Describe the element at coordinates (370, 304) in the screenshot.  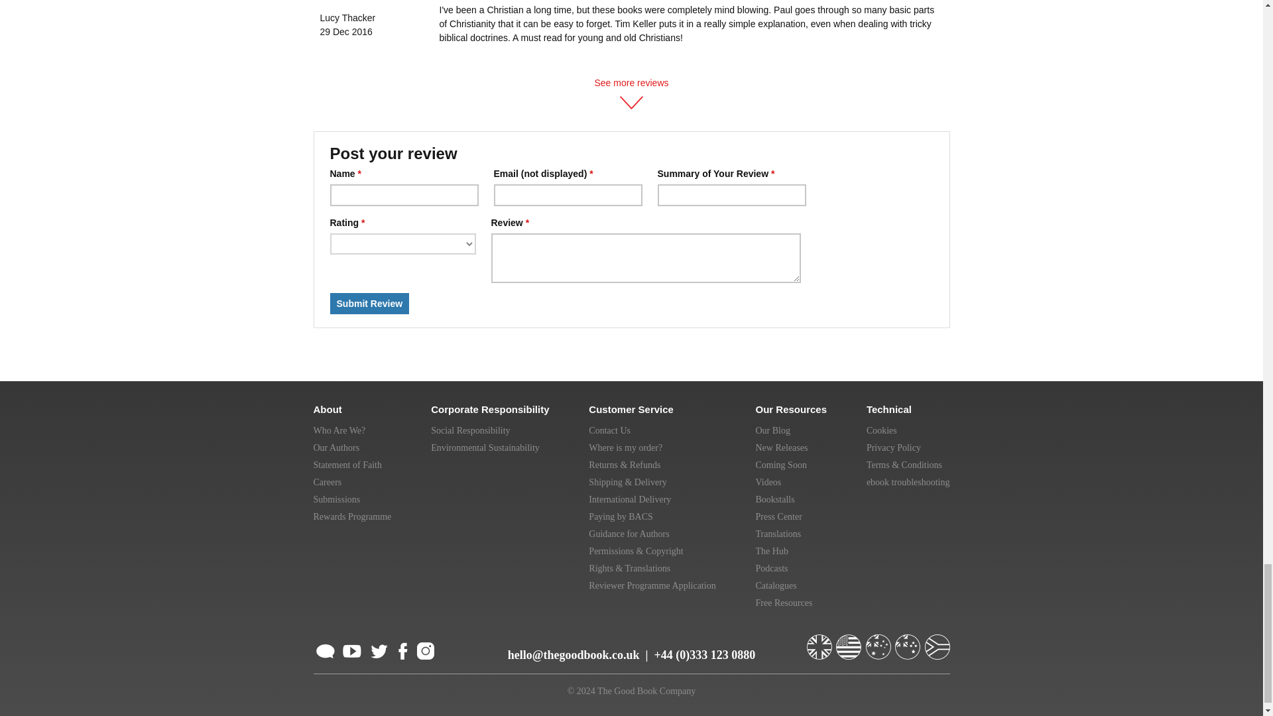
I see `Submit Review` at that location.